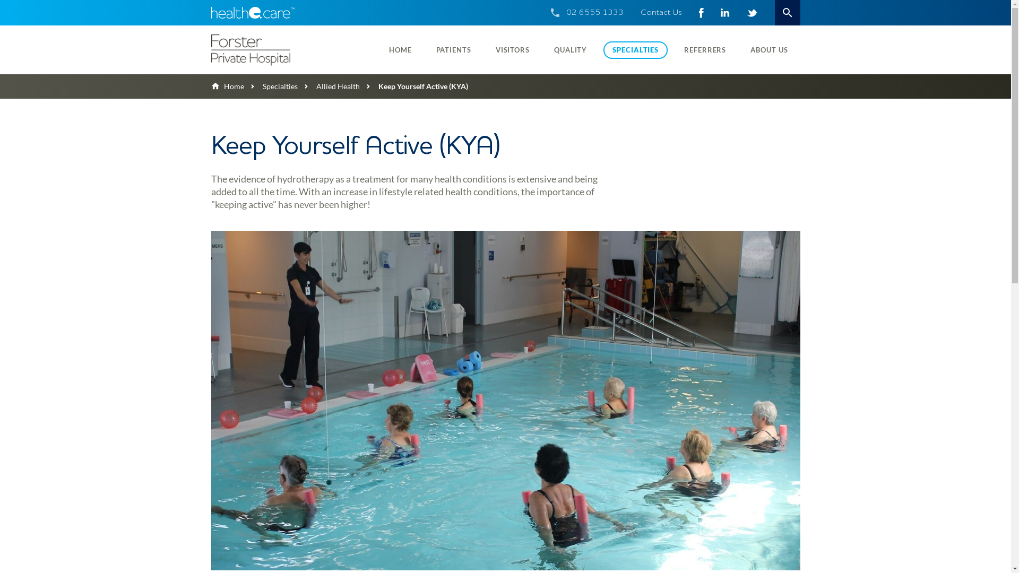  What do you see at coordinates (280, 50) in the screenshot?
I see `Forster Private` at bounding box center [280, 50].